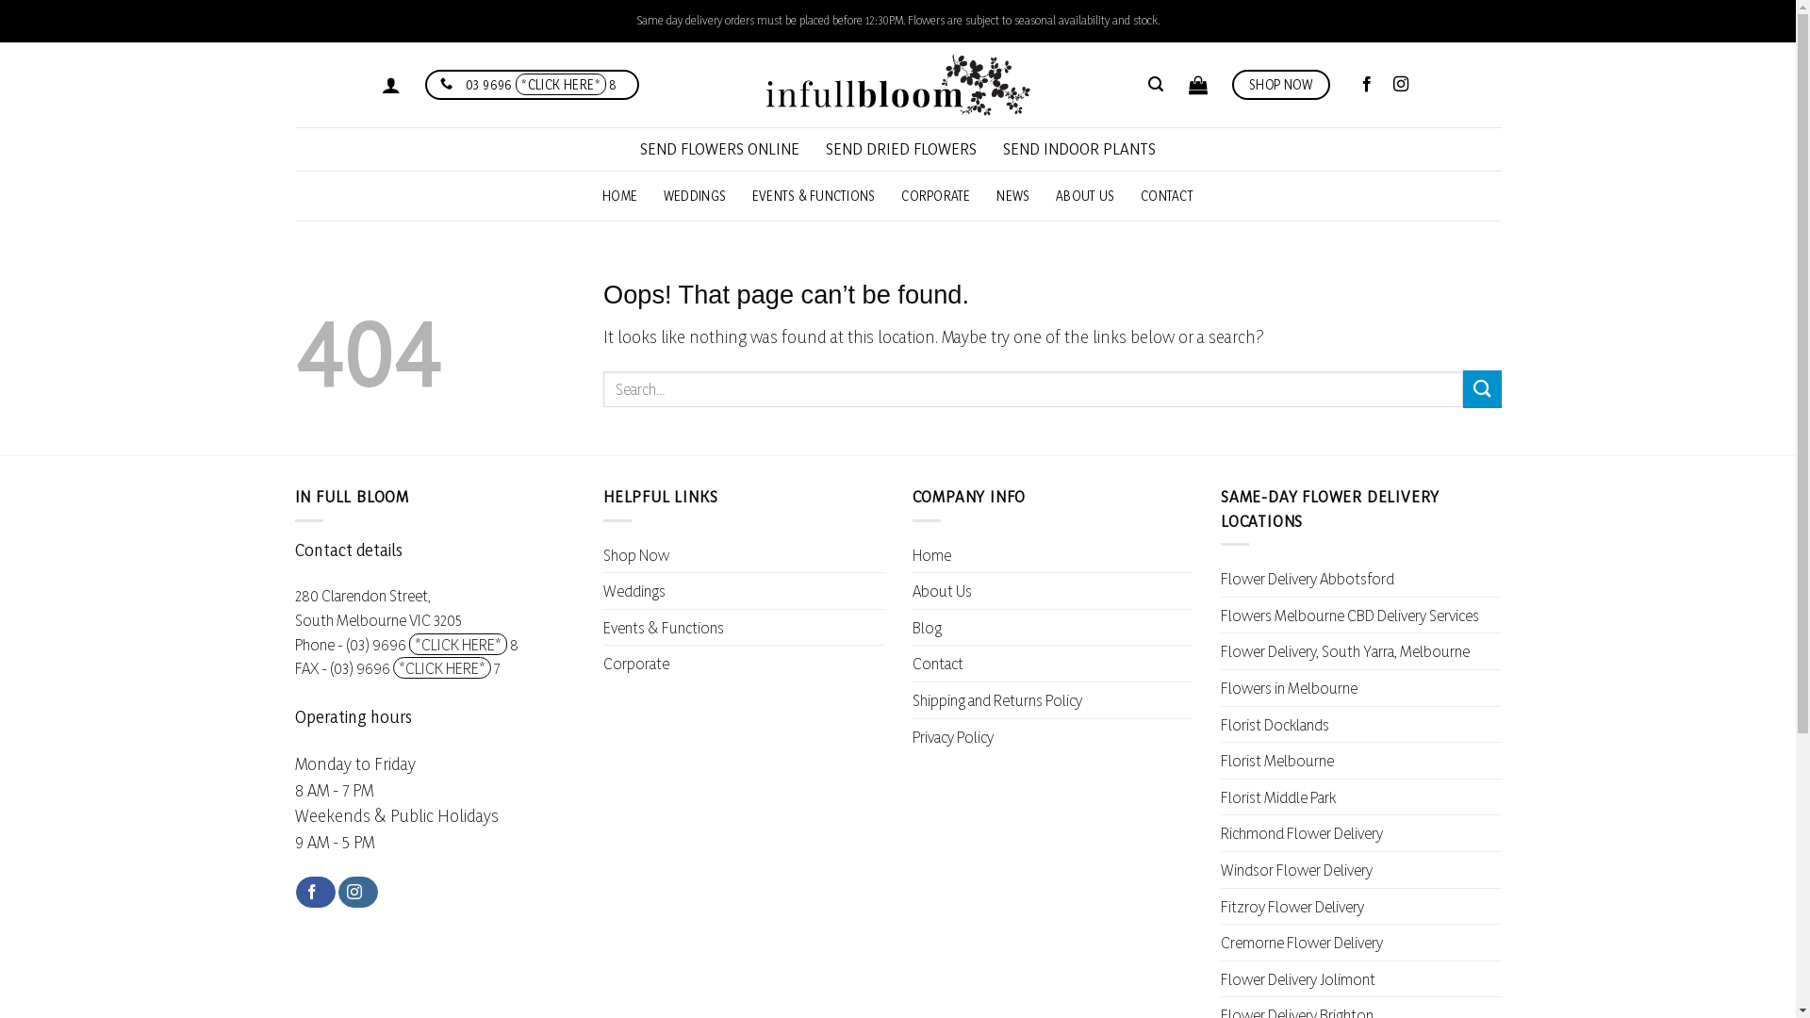 Image resolution: width=1810 pixels, height=1018 pixels. What do you see at coordinates (1345, 651) in the screenshot?
I see `Flower Delivery, South Yarra, Melbourne` at bounding box center [1345, 651].